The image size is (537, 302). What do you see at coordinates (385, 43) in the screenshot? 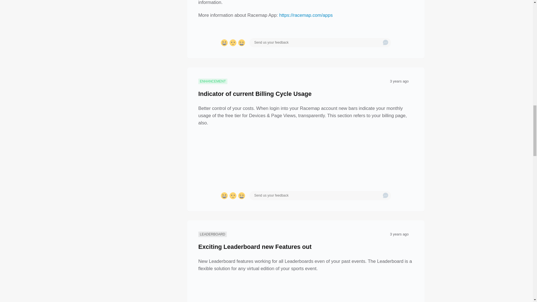
I see `Submit Button` at bounding box center [385, 43].